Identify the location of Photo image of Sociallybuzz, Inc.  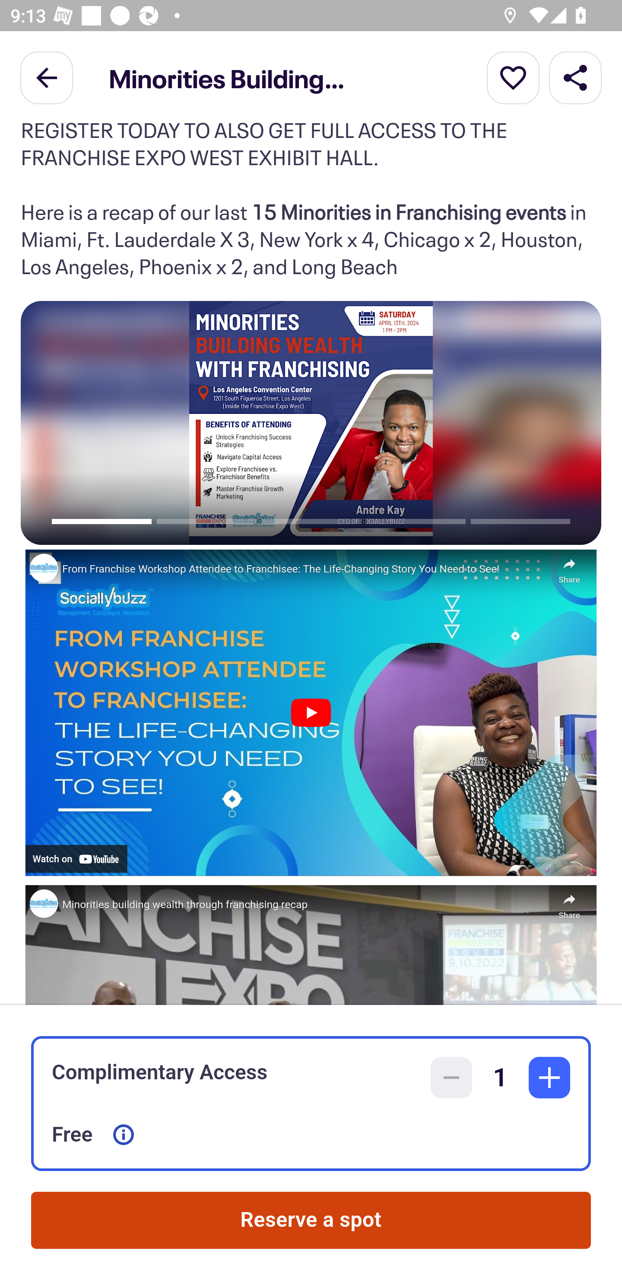
(43, 904).